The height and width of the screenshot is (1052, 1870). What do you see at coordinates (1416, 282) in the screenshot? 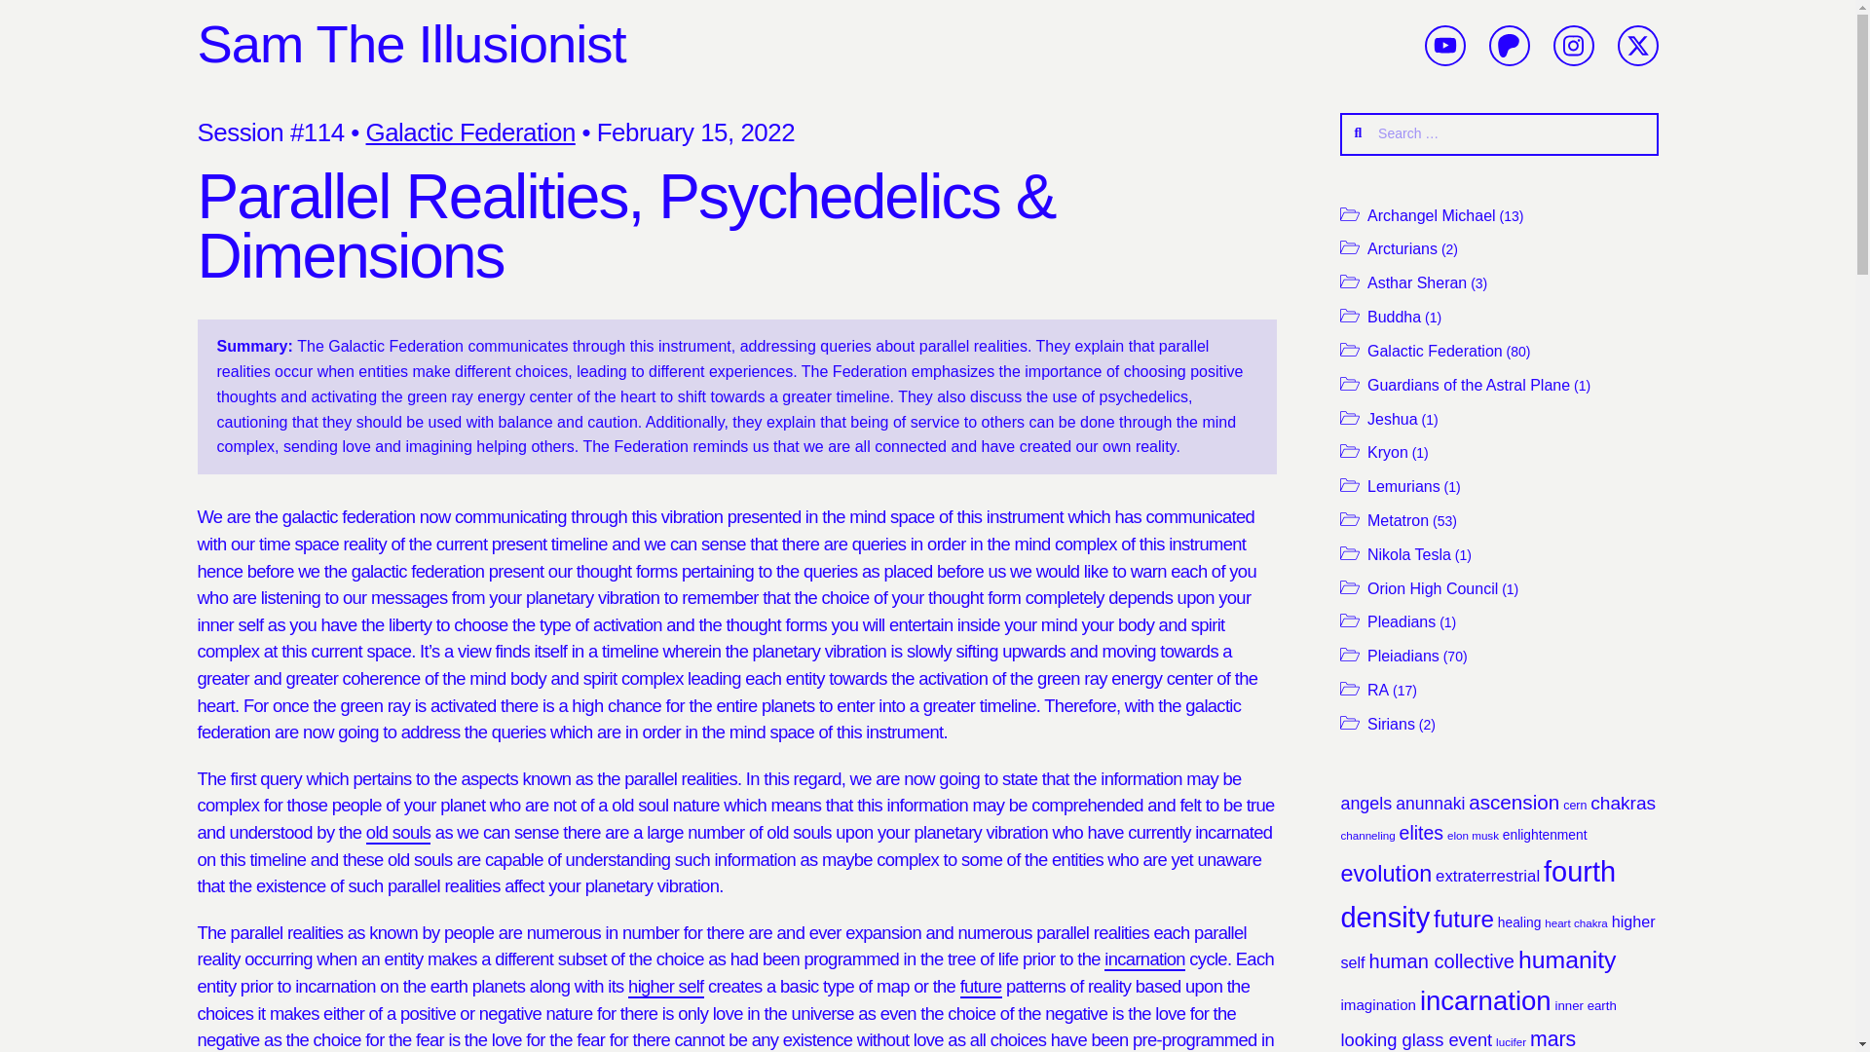
I see `Asthar Sheran` at bounding box center [1416, 282].